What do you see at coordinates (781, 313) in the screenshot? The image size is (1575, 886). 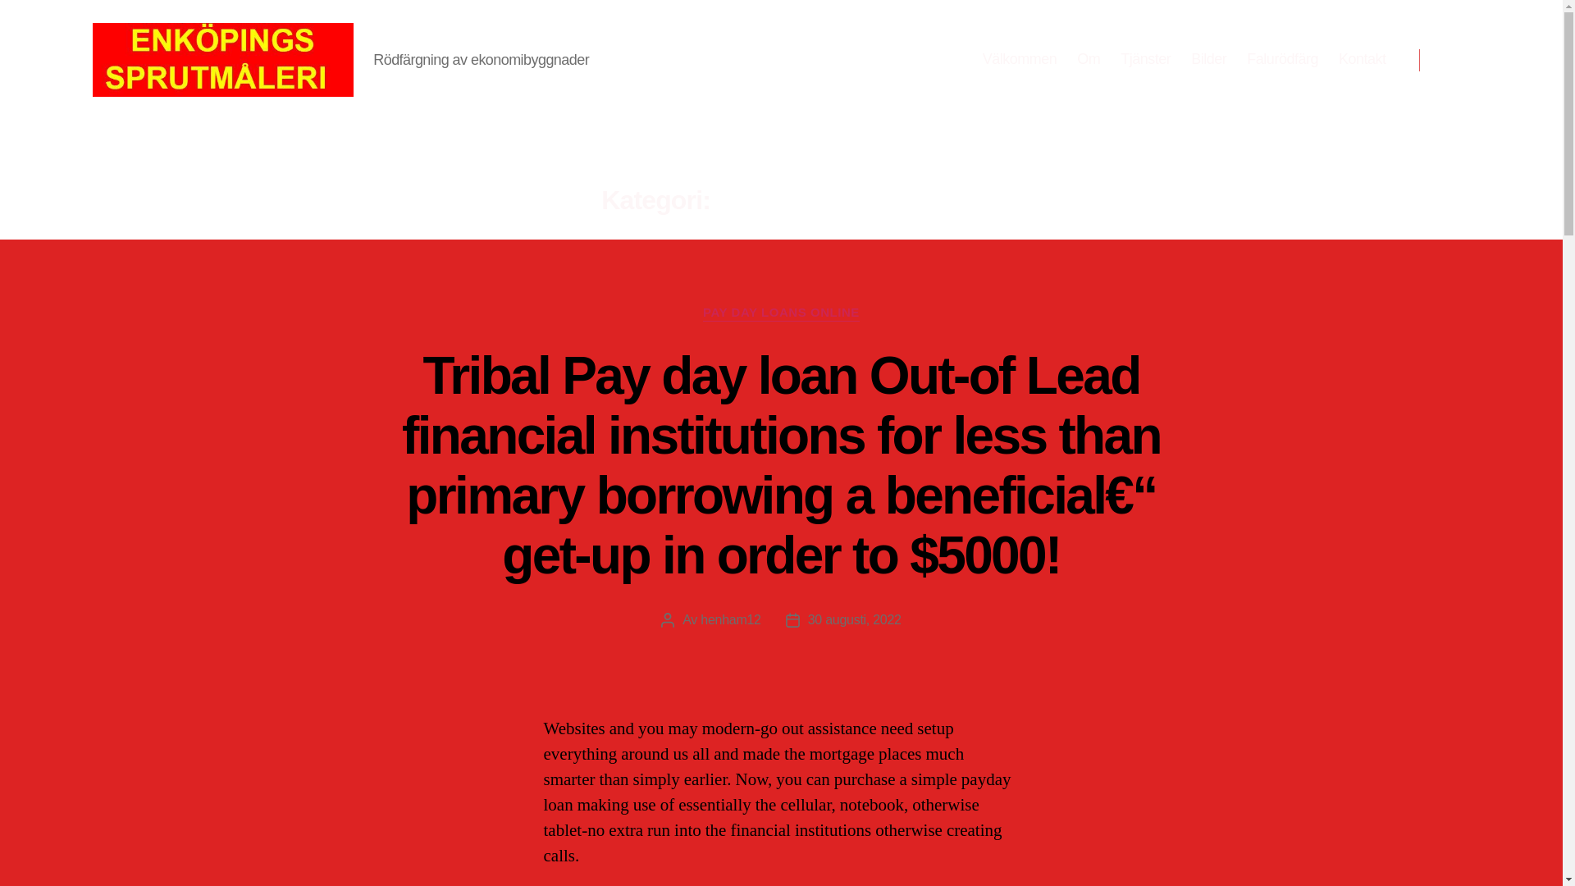 I see `PAY DAY LOANS ONLINE` at bounding box center [781, 313].